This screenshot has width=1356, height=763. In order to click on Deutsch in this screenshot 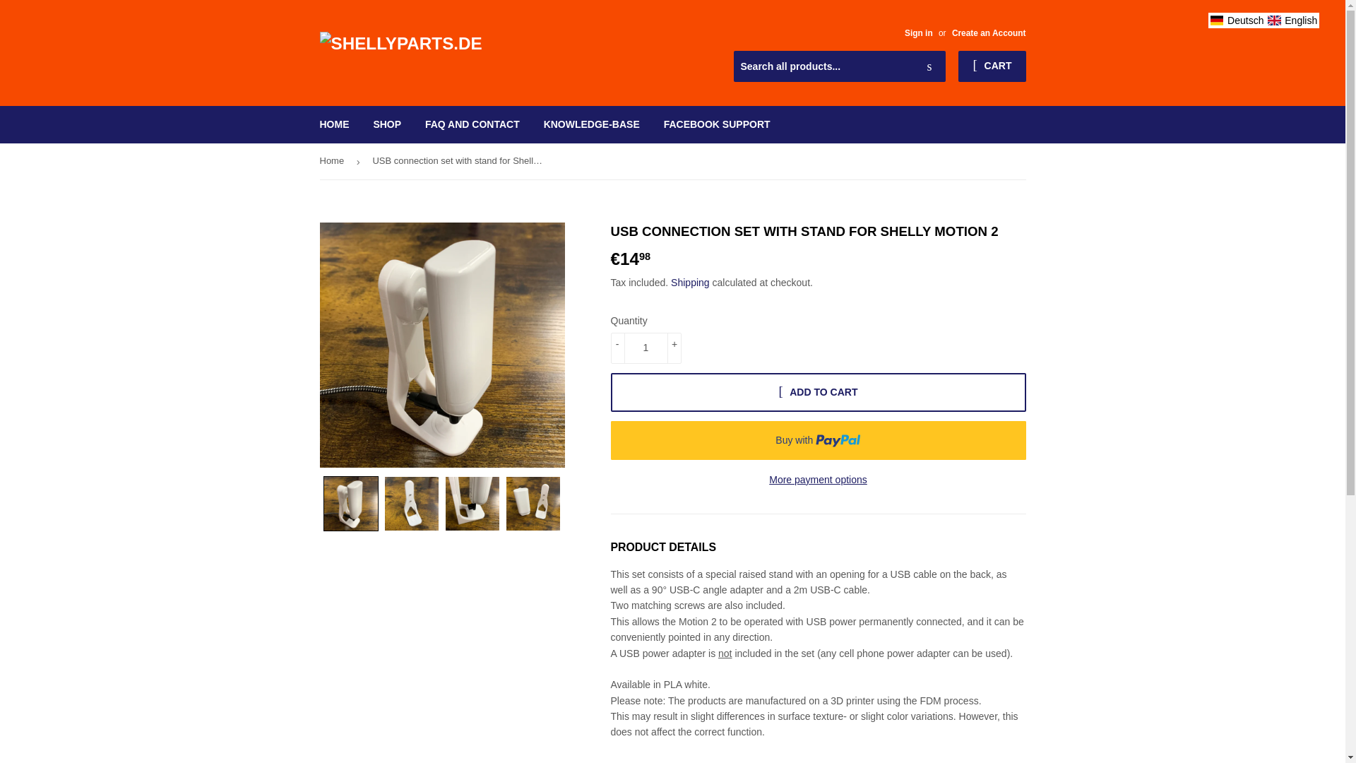, I will do `click(1236, 20)`.